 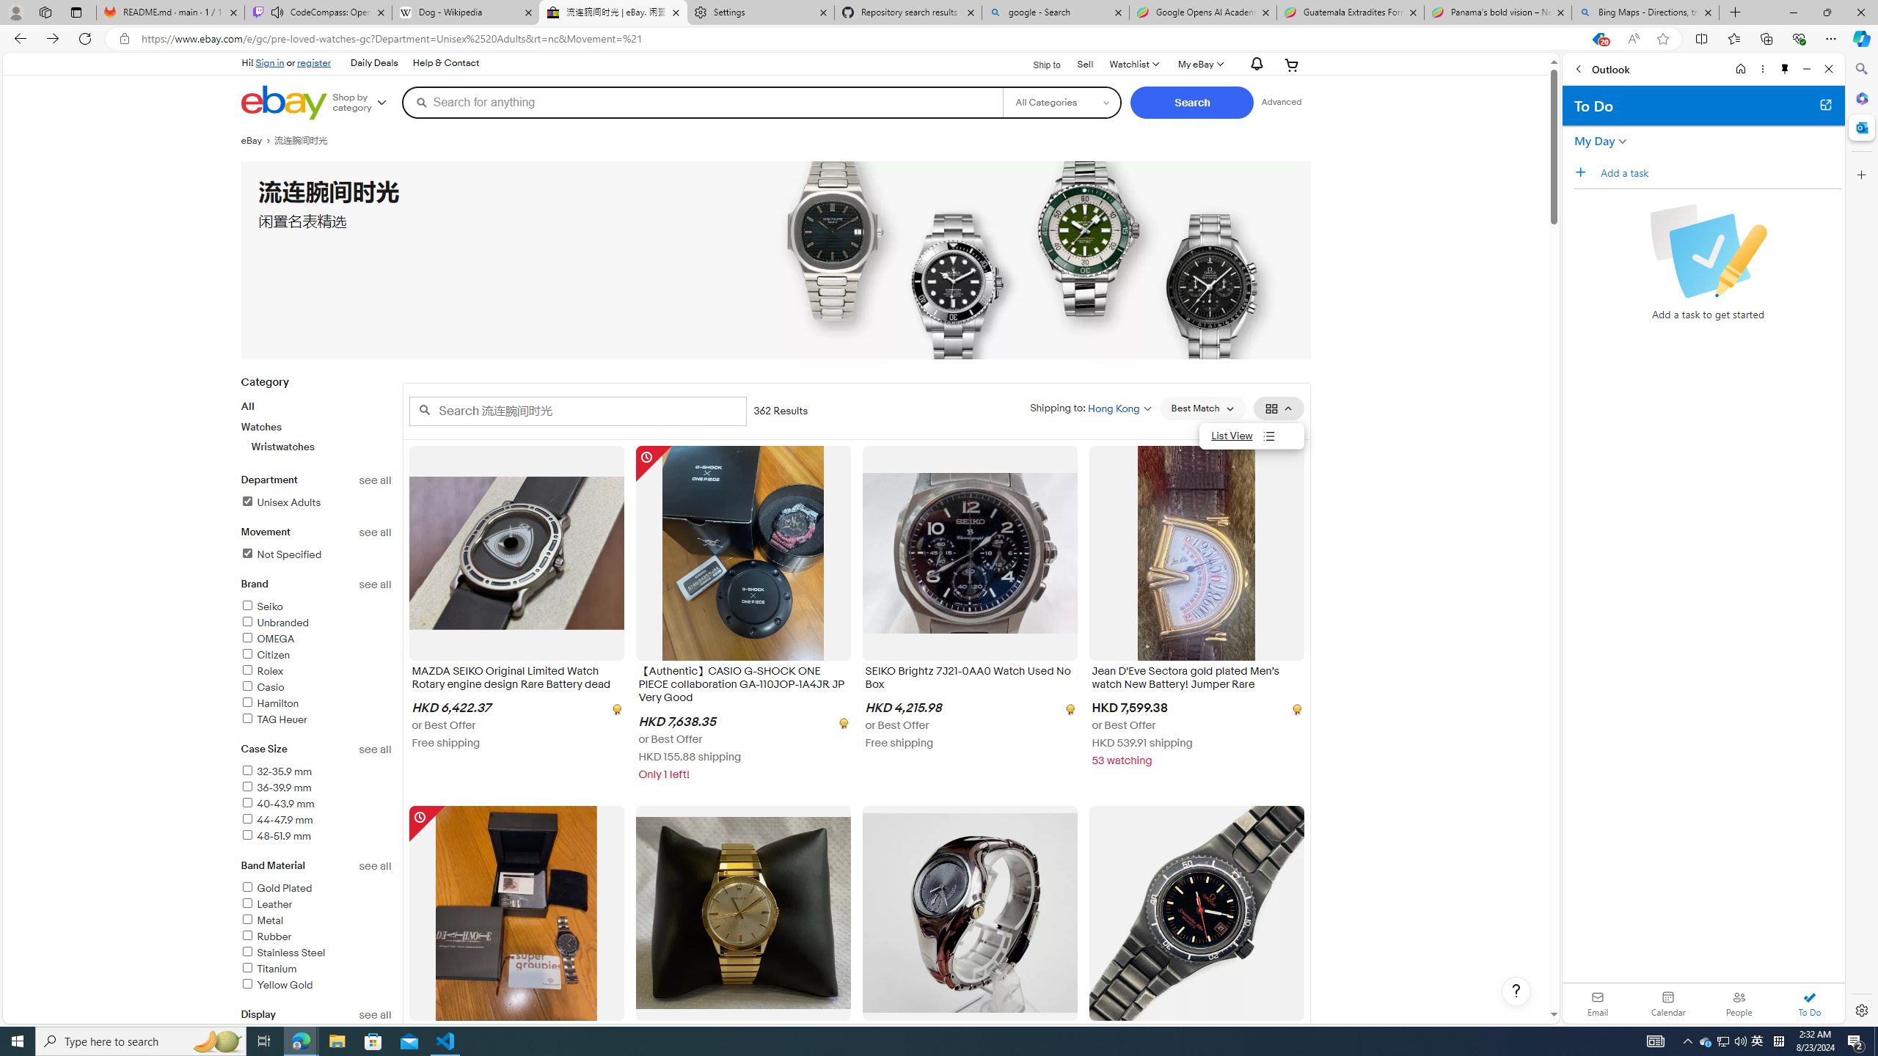 I want to click on Gold Plated, so click(x=316, y=889).